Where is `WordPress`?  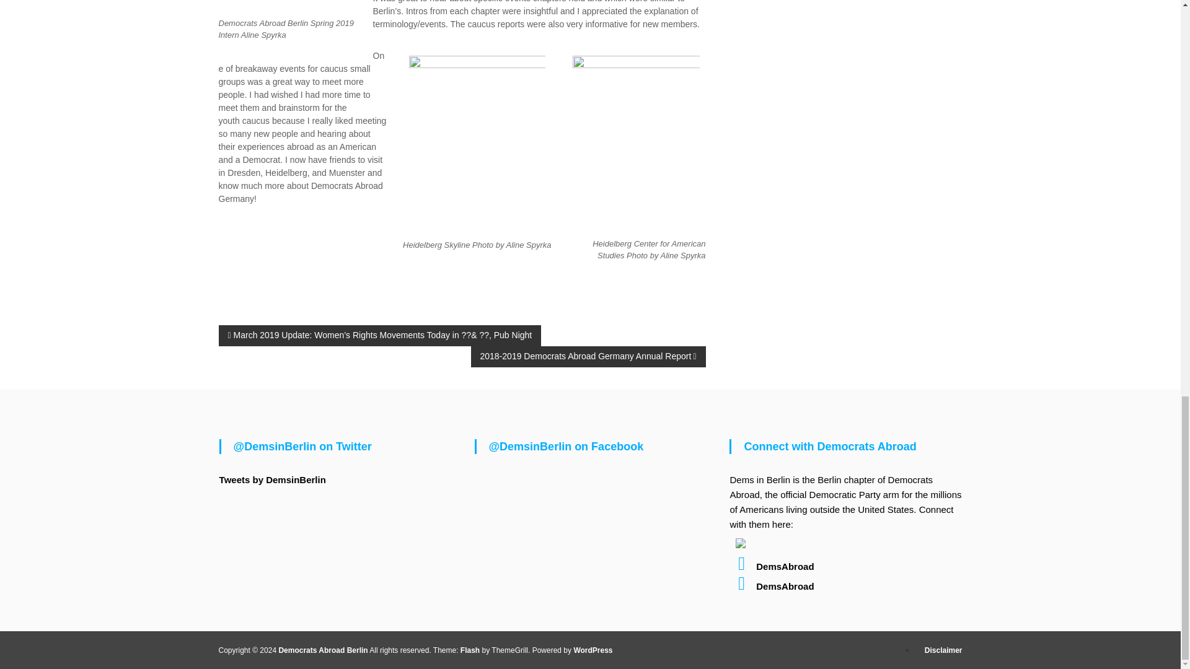
WordPress is located at coordinates (593, 650).